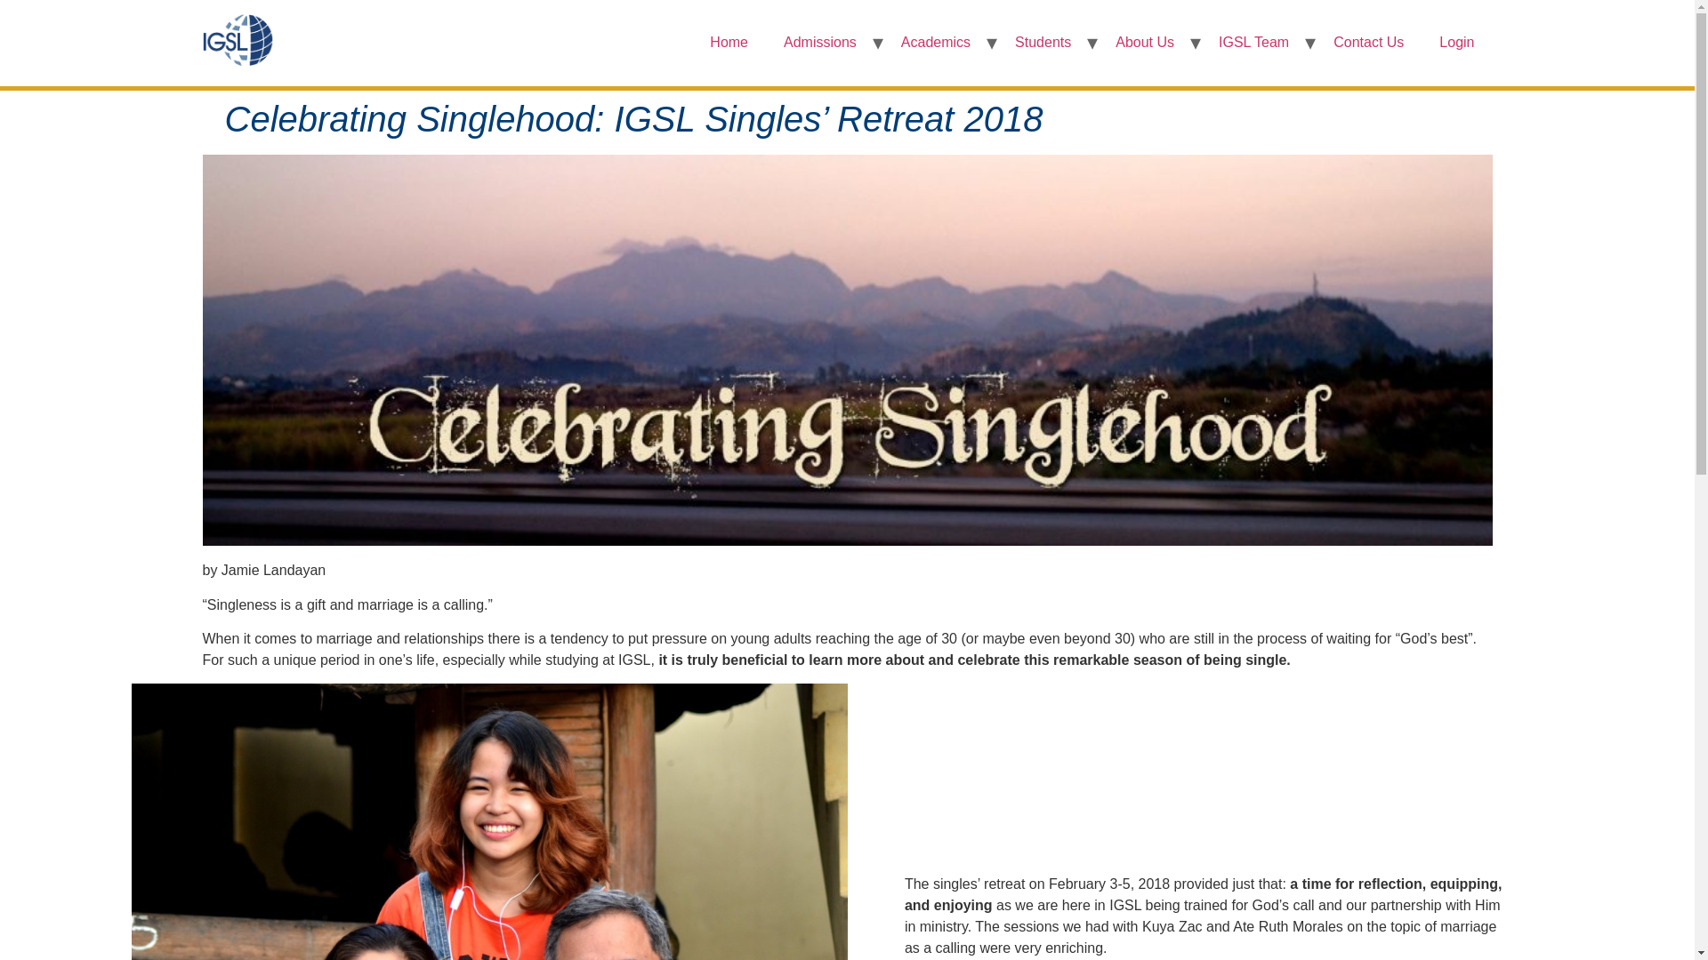 This screenshot has height=960, width=1708. What do you see at coordinates (1144, 43) in the screenshot?
I see `About Us` at bounding box center [1144, 43].